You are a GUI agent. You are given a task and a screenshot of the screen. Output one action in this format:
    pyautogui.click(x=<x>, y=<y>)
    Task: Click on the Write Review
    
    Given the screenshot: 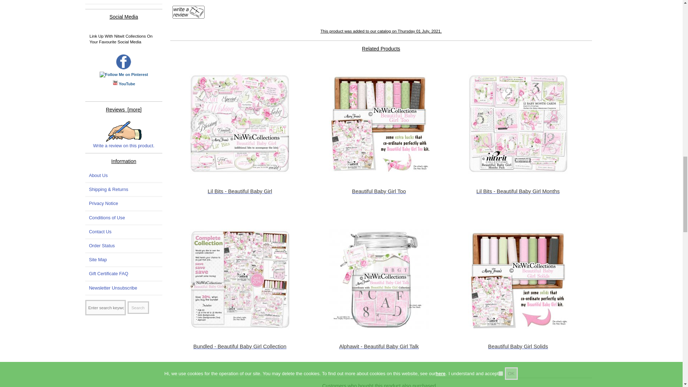 What is the action you would take?
    pyautogui.click(x=188, y=12)
    